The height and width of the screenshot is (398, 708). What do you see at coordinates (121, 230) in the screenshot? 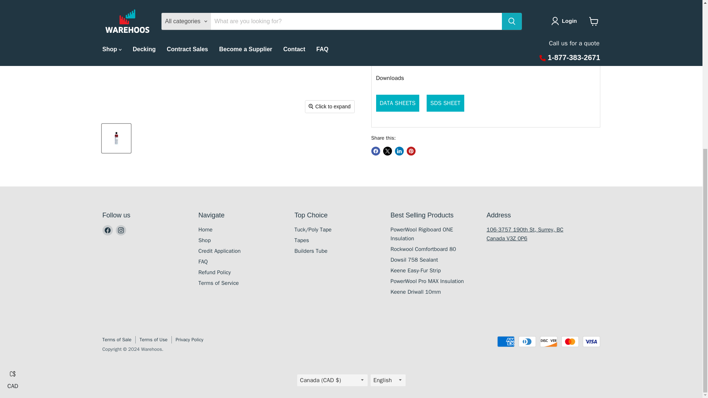
I see `Instagram` at bounding box center [121, 230].